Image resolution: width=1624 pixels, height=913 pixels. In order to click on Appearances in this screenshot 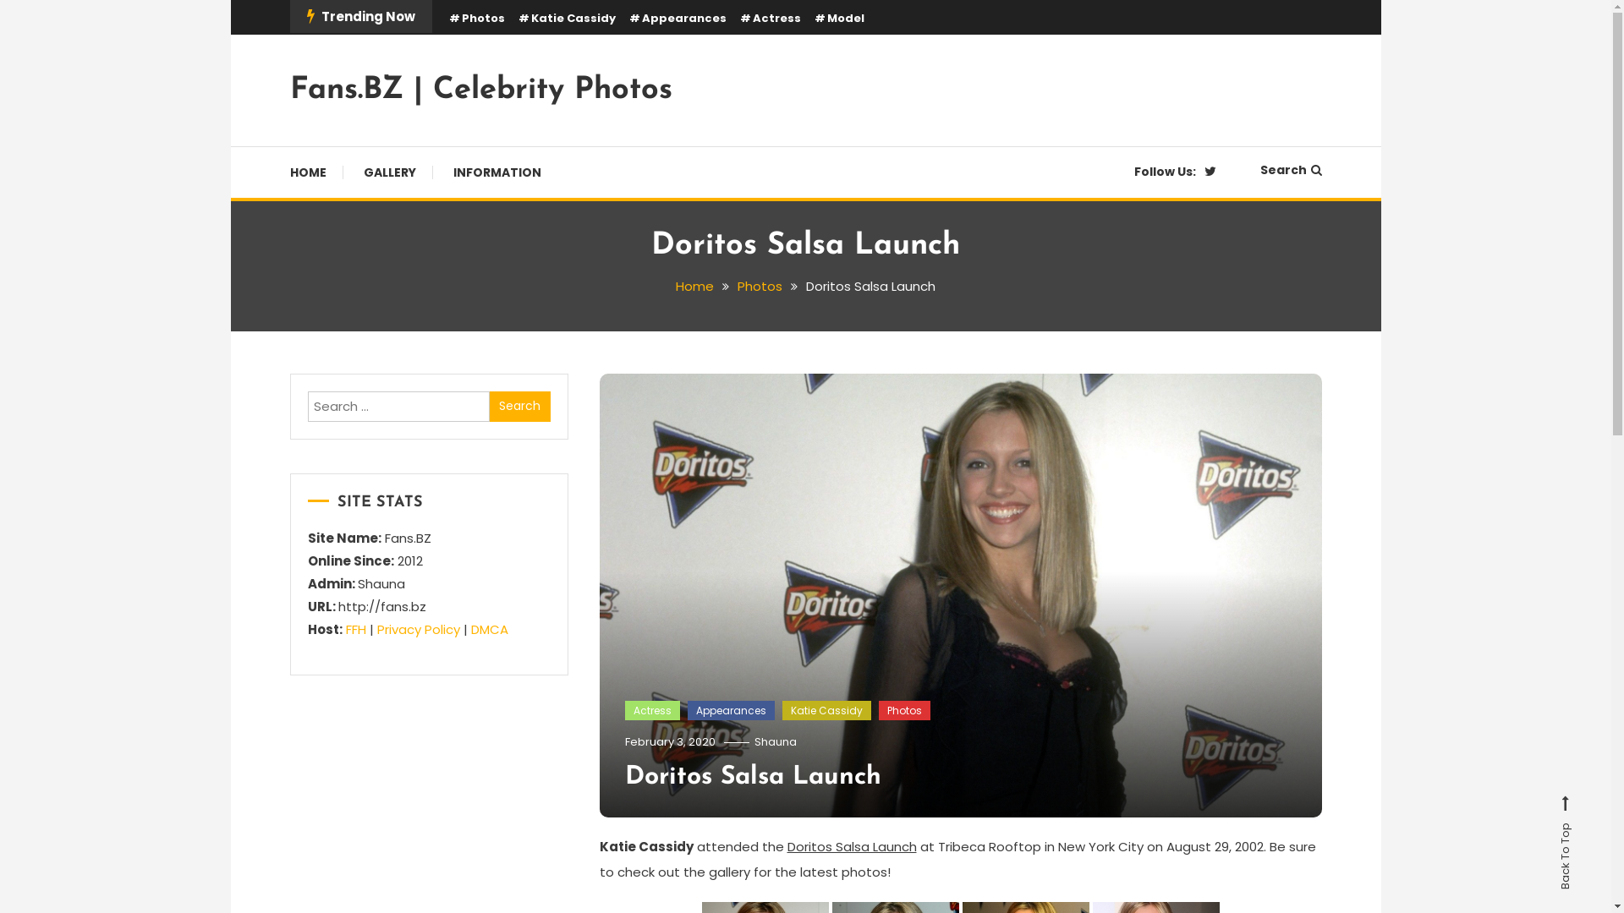, I will do `click(678, 19)`.